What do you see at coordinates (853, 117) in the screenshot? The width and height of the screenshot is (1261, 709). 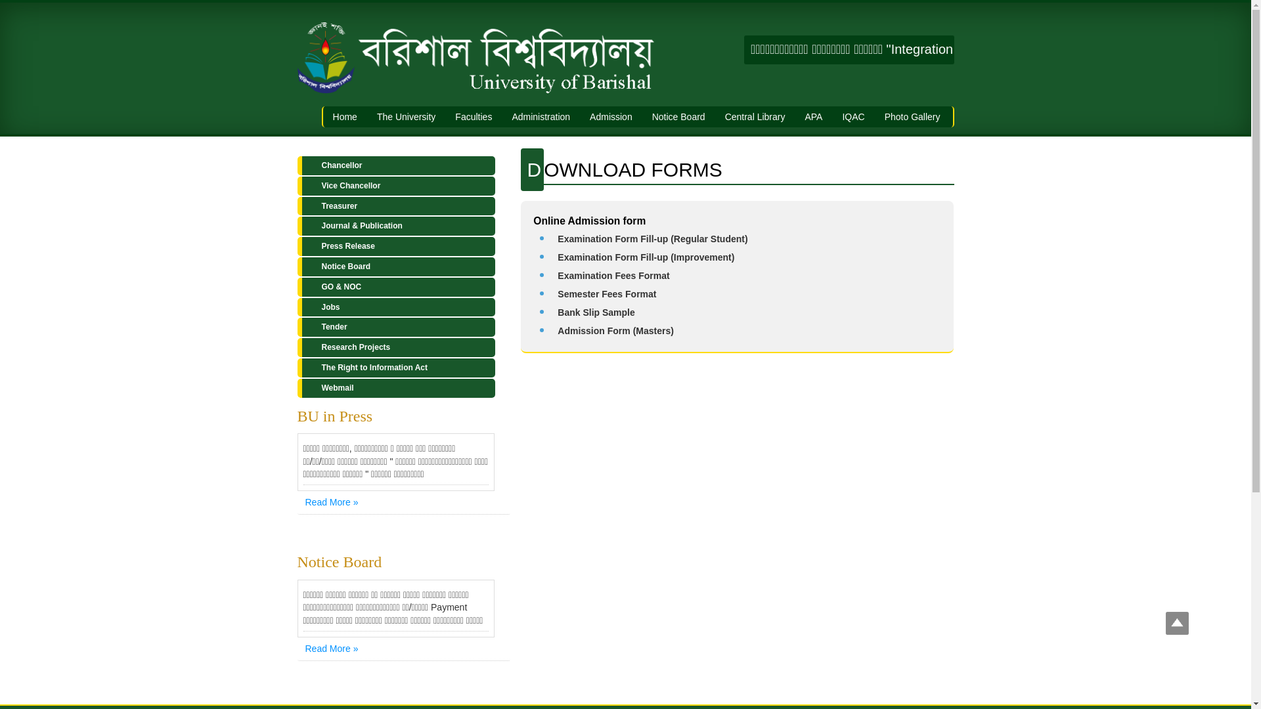 I see `IQAC` at bounding box center [853, 117].